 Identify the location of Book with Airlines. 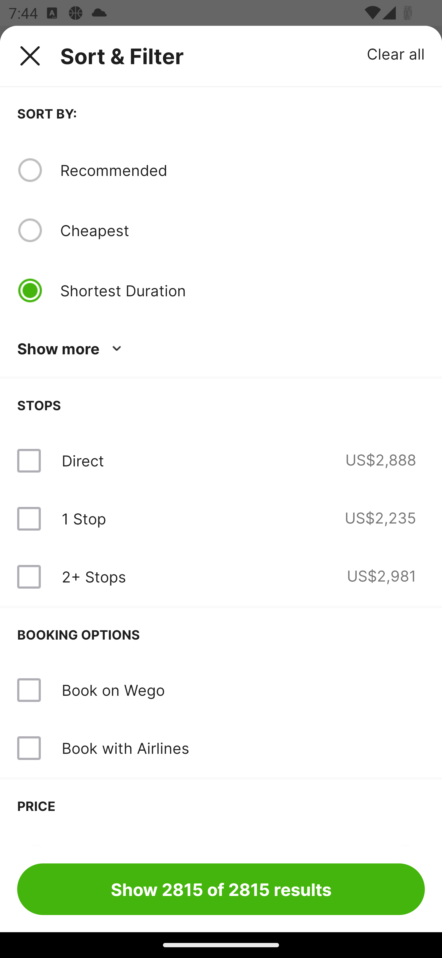
(125, 748).